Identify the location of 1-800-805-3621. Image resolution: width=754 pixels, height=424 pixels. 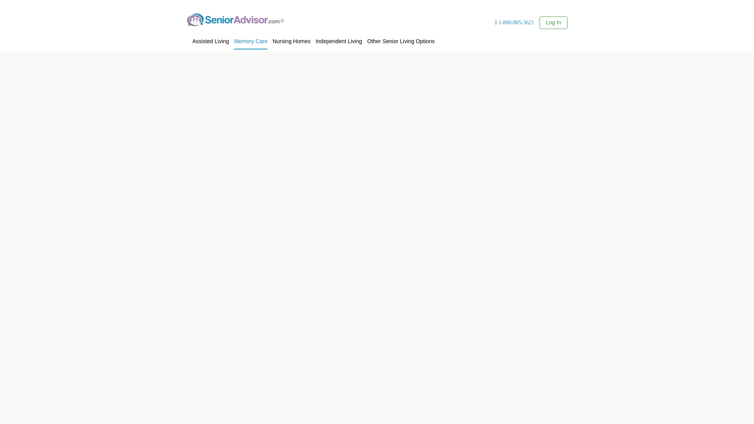
(251, 40).